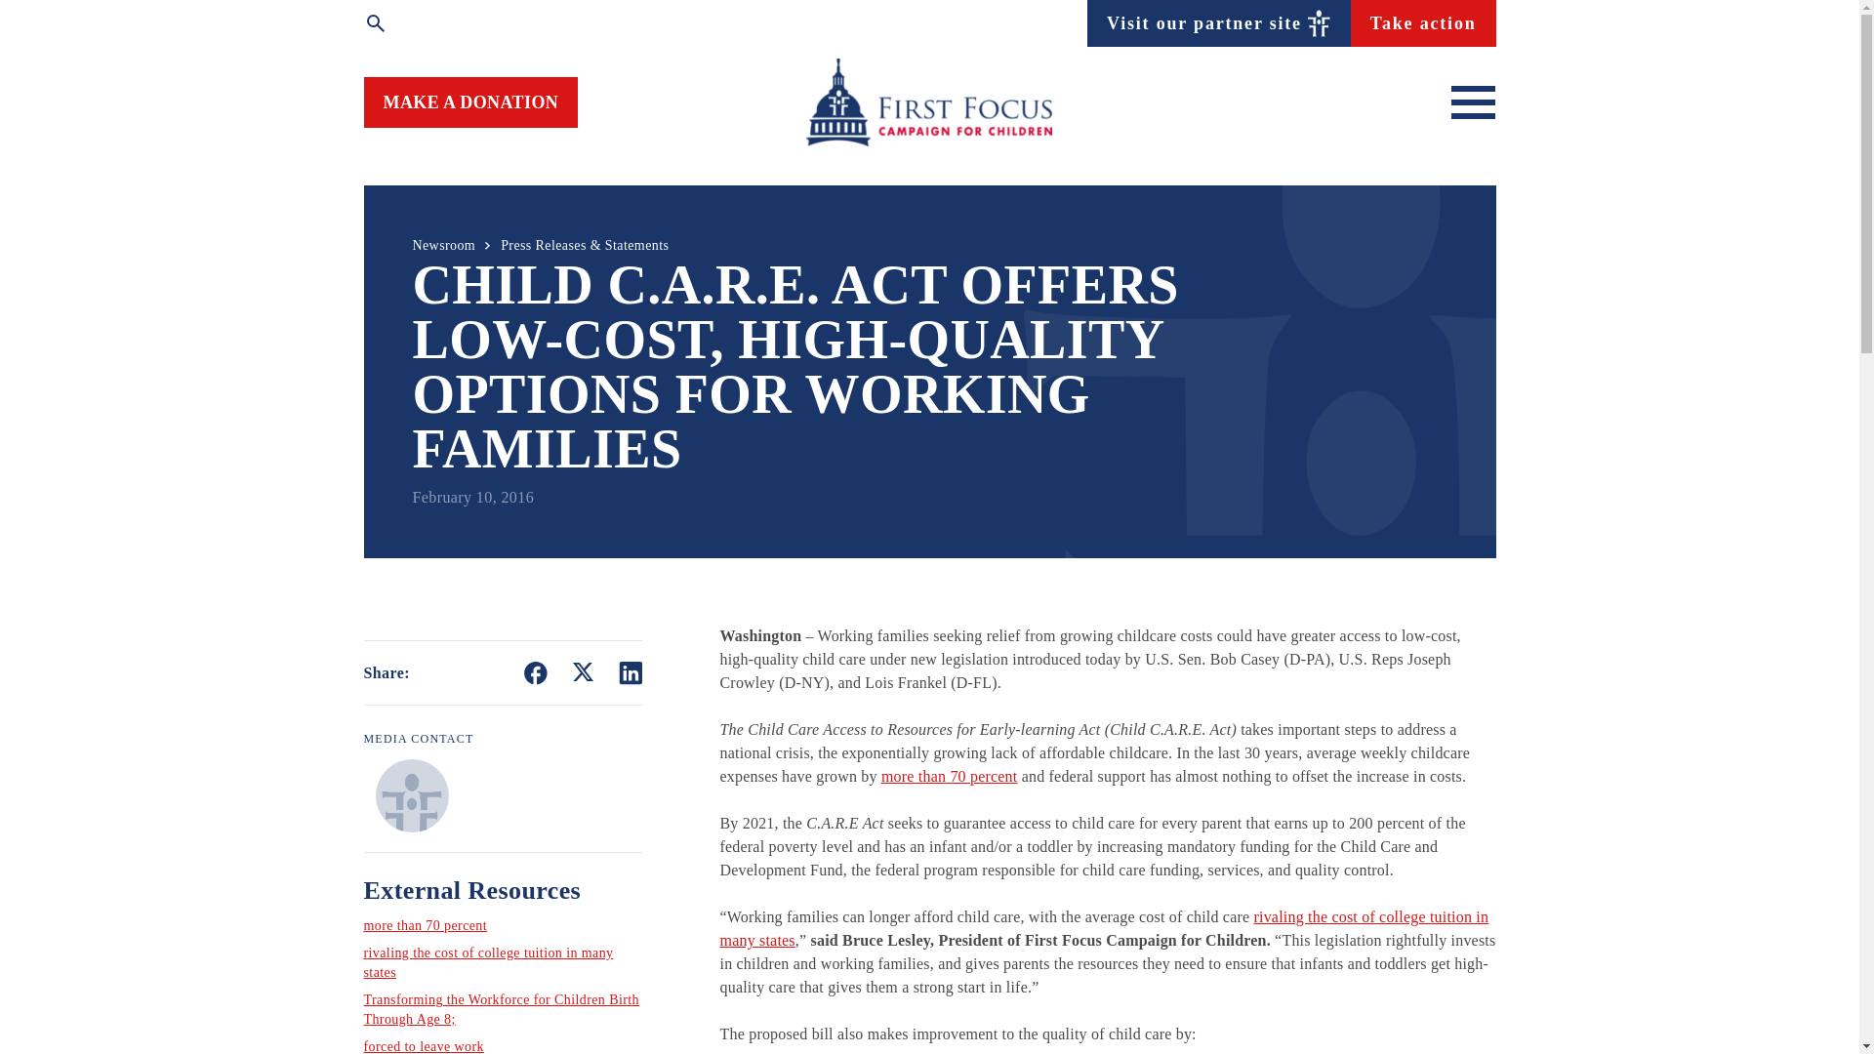 The height and width of the screenshot is (1054, 1874). I want to click on Visit our partner site, so click(1218, 22).